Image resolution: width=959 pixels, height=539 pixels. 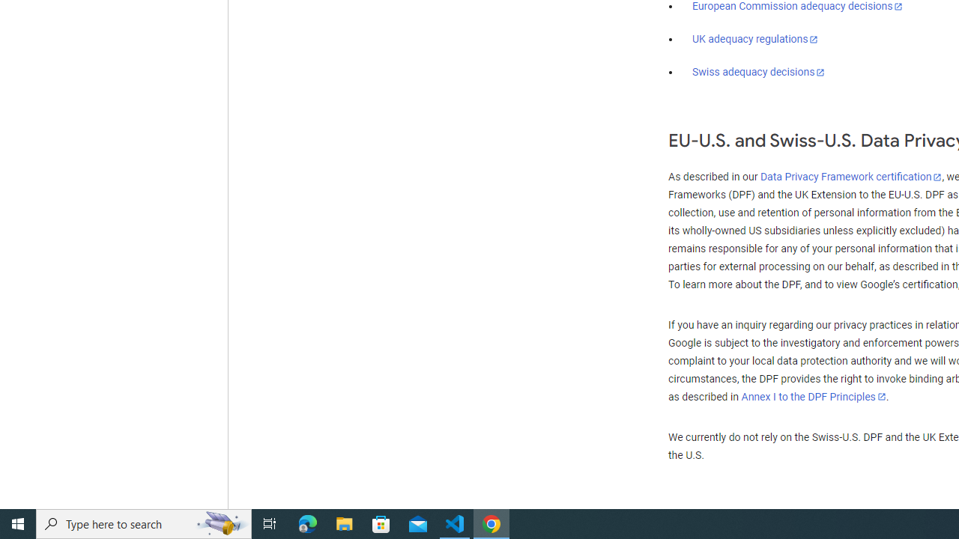 What do you see at coordinates (814, 397) in the screenshot?
I see `Annex I to the DPF Principles` at bounding box center [814, 397].